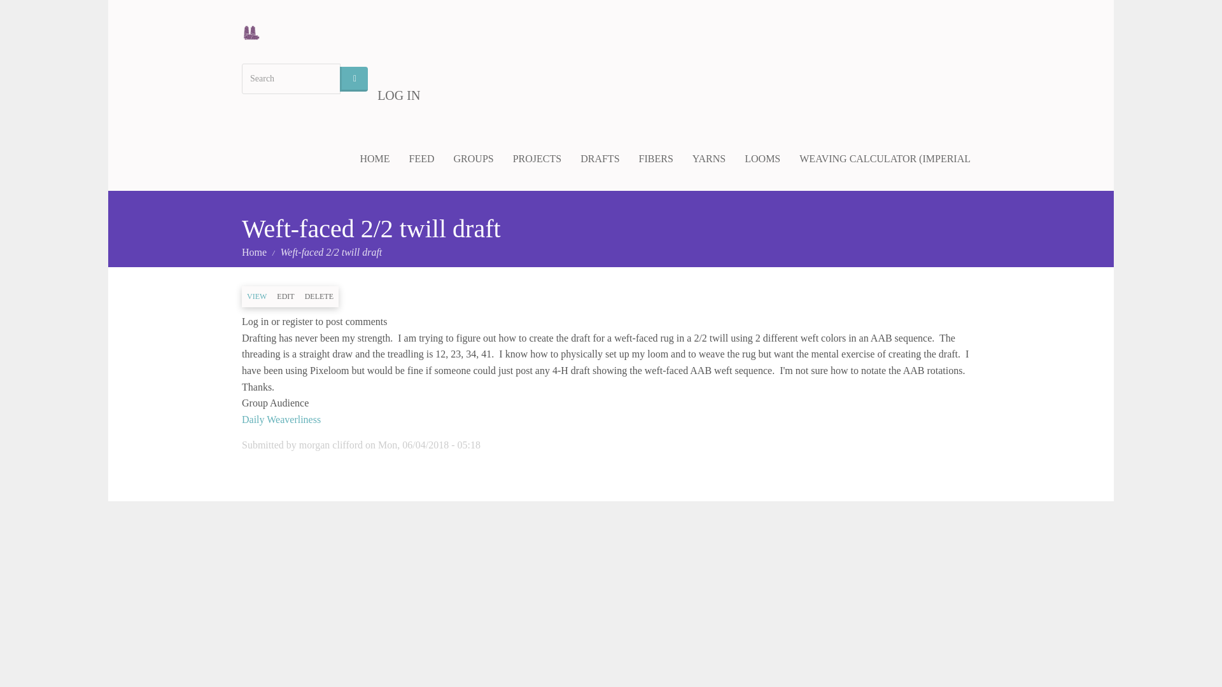  What do you see at coordinates (281, 420) in the screenshot?
I see `Daily Weaverliness` at bounding box center [281, 420].